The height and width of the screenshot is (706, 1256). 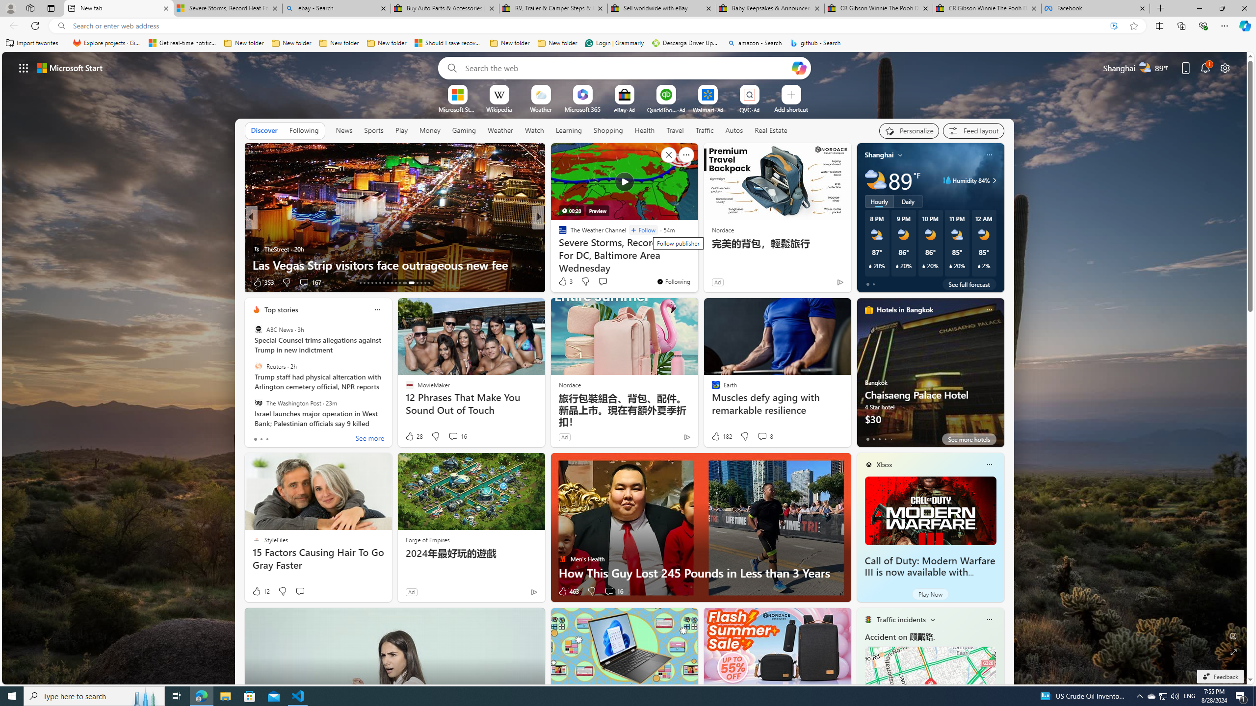 What do you see at coordinates (868, 309) in the screenshot?
I see `hotels-header-icon` at bounding box center [868, 309].